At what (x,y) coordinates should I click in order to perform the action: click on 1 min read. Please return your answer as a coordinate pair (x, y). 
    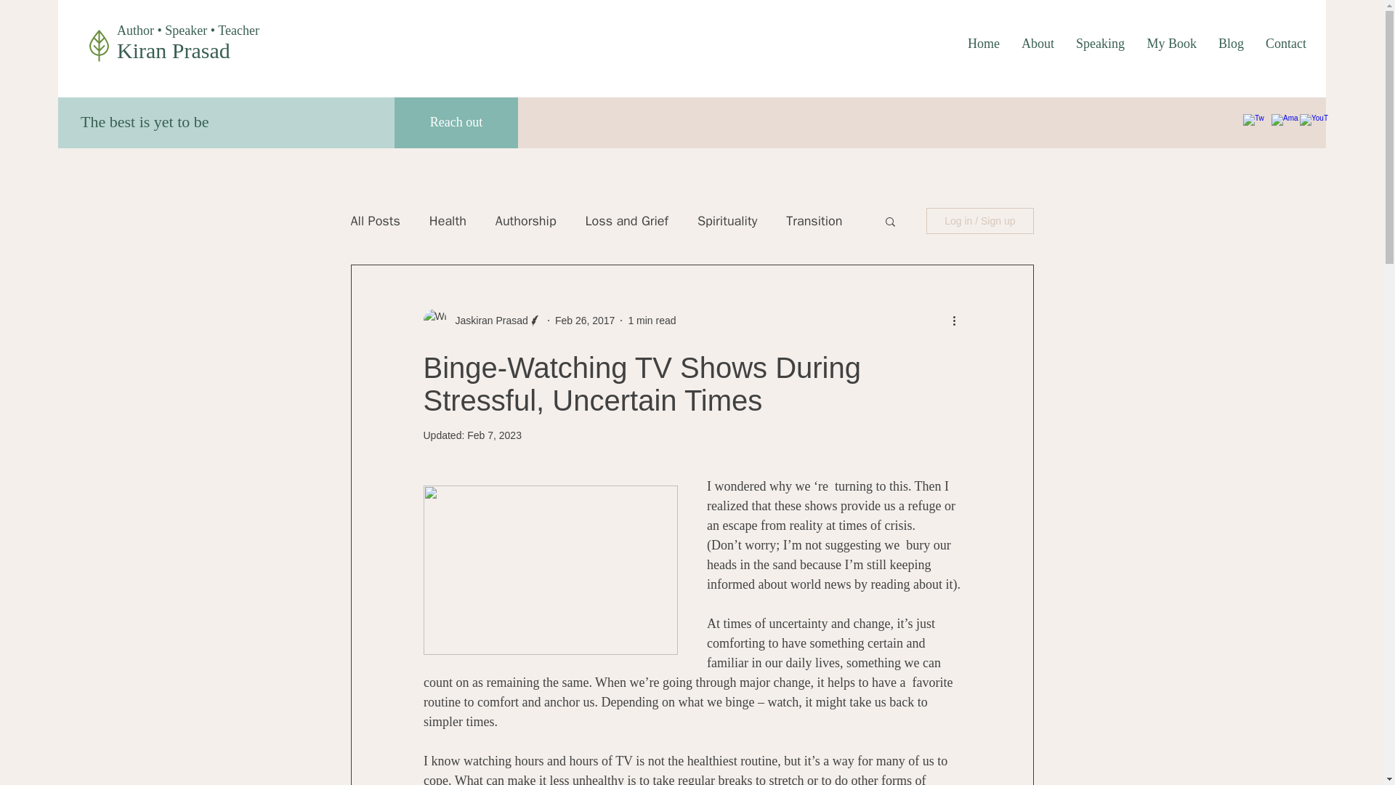
    Looking at the image, I should click on (651, 320).